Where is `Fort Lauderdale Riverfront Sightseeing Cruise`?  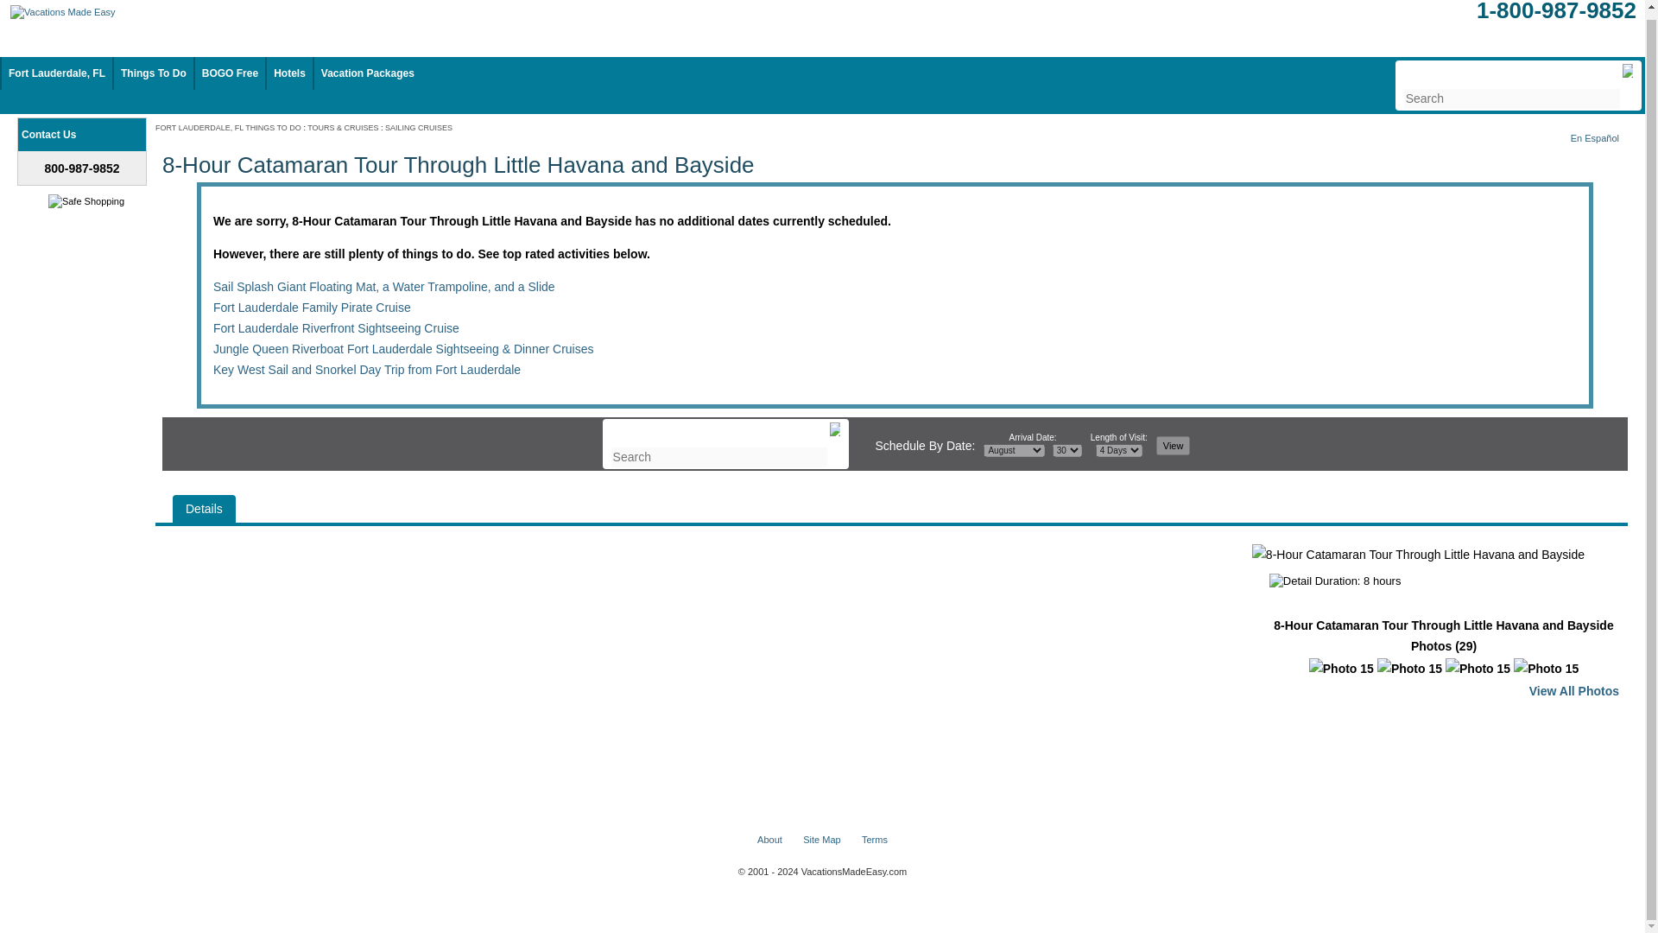 Fort Lauderdale Riverfront Sightseeing Cruise is located at coordinates (336, 327).